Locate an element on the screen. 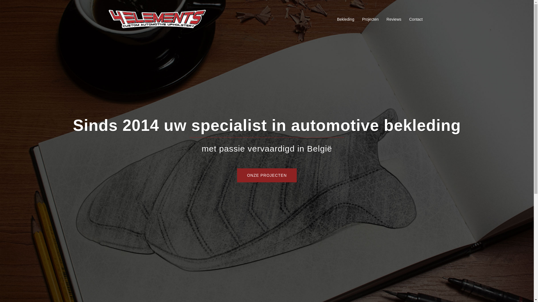 This screenshot has height=302, width=538. Reviews is located at coordinates (394, 20).